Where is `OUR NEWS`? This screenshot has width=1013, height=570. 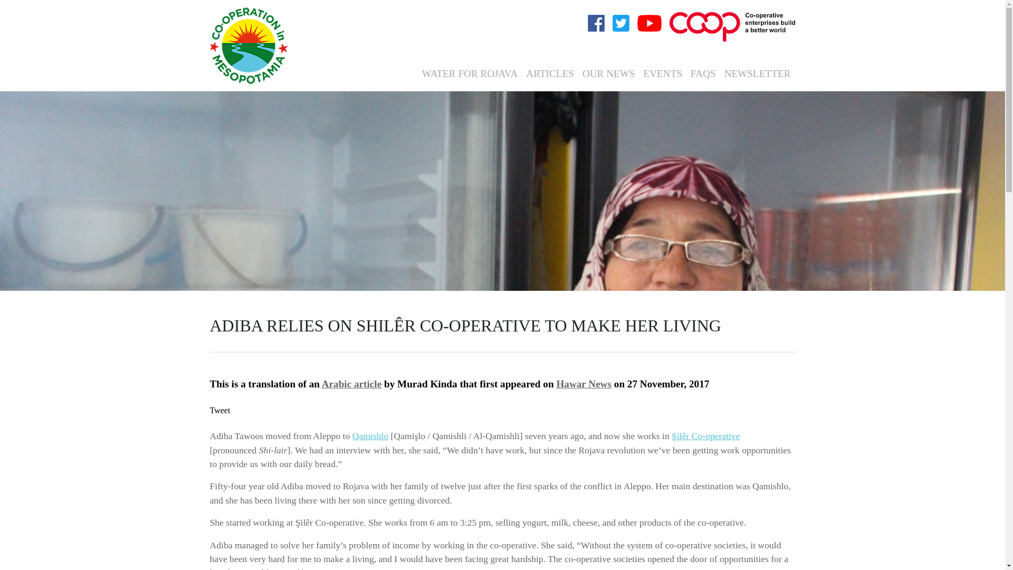
OUR NEWS is located at coordinates (609, 74).